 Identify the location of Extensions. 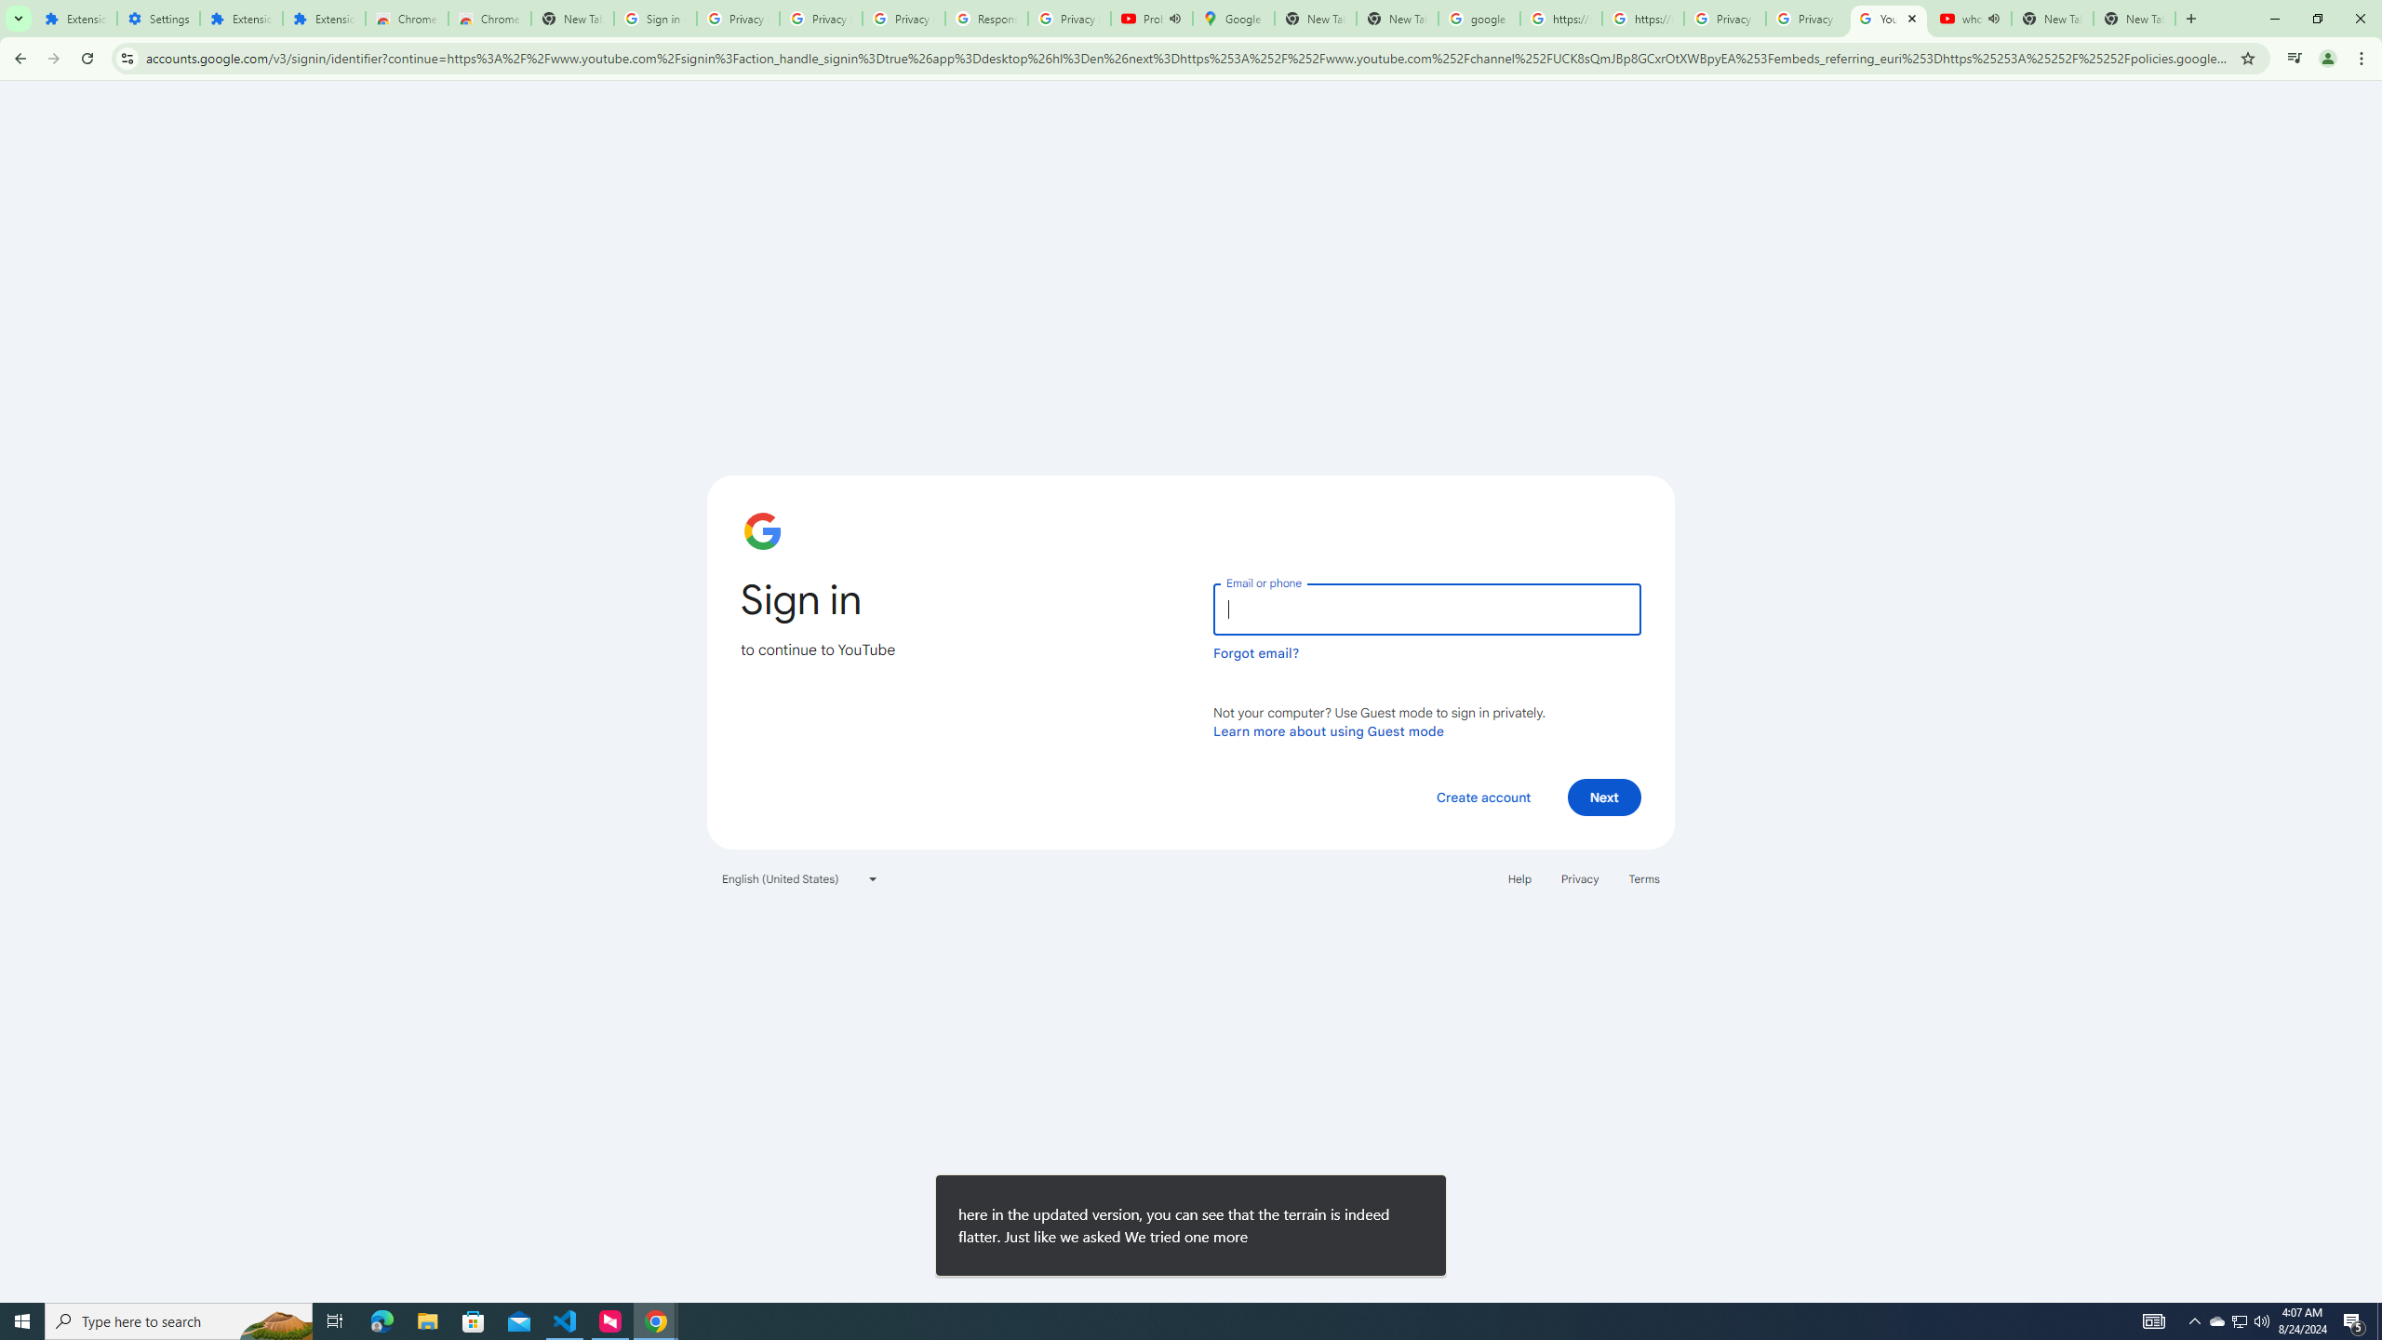
(76, 19).